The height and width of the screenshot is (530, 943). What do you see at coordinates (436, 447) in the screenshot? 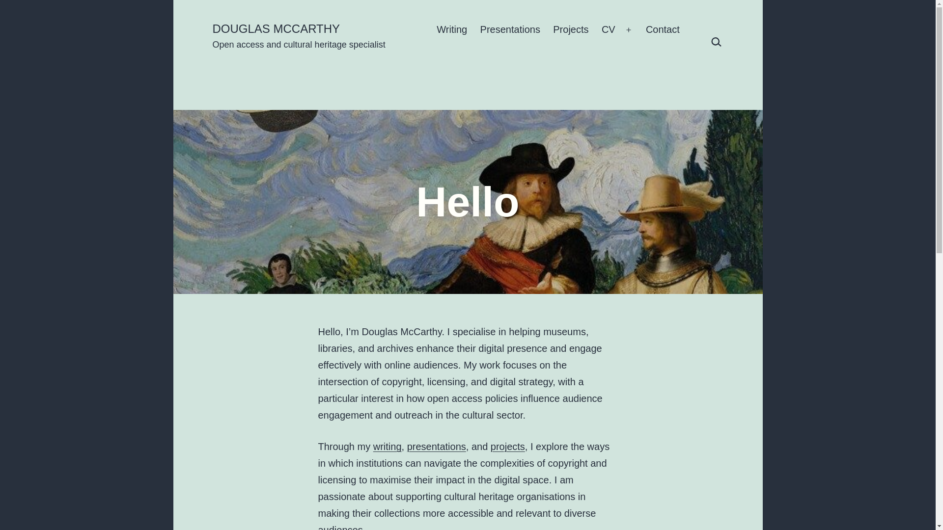
I see `presentations` at bounding box center [436, 447].